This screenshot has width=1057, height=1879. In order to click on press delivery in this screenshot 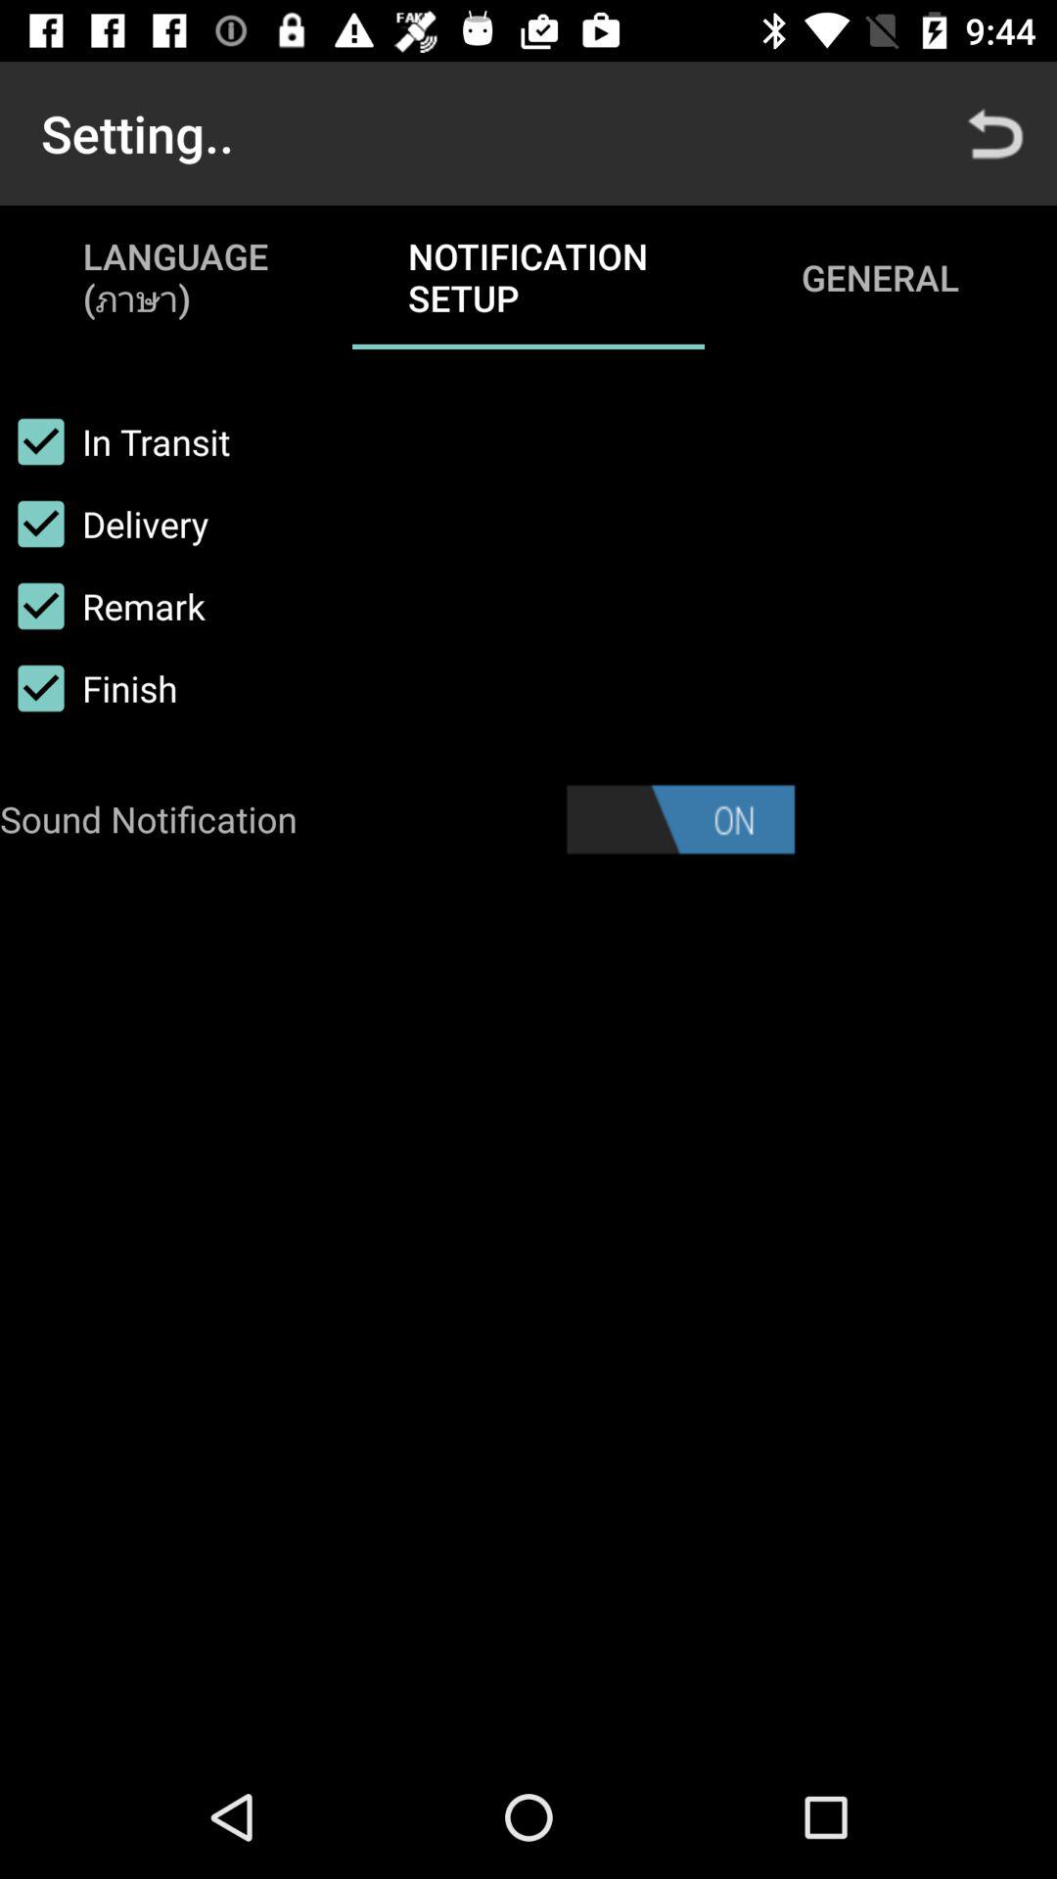, I will do `click(104, 524)`.